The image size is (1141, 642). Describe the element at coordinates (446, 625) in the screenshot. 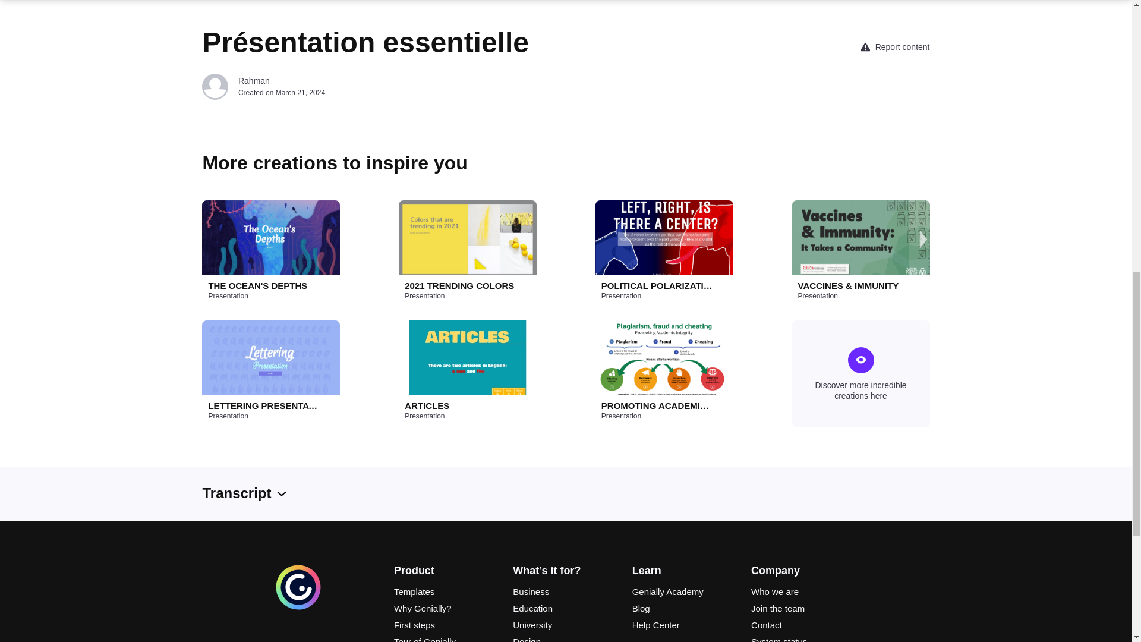

I see `First steps` at that location.